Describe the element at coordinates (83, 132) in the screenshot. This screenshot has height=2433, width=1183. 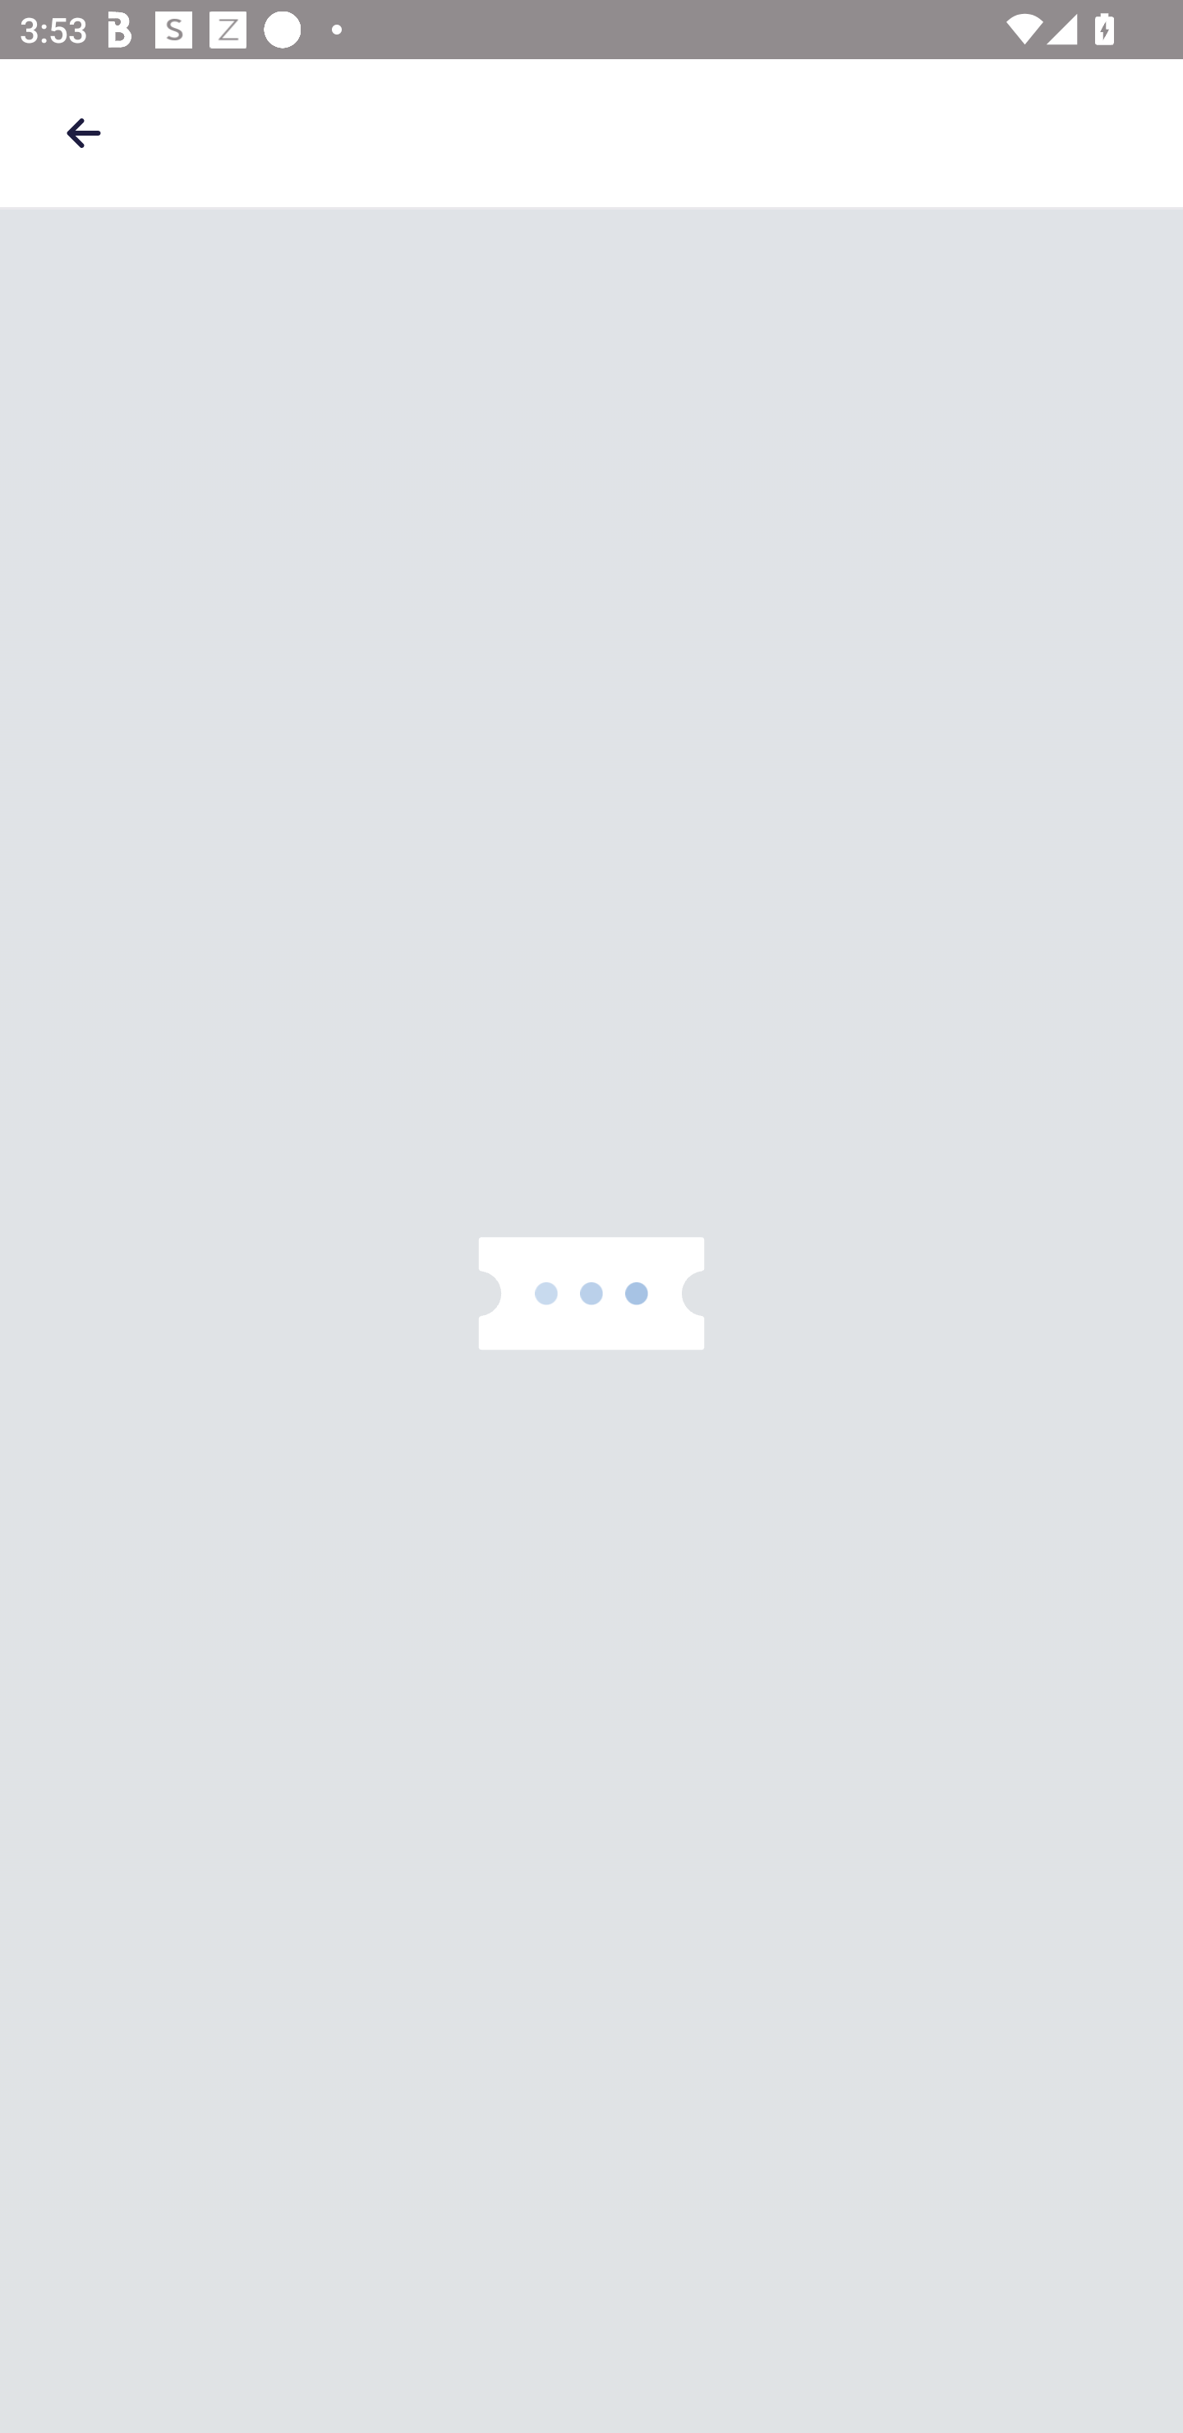
I see `back button` at that location.